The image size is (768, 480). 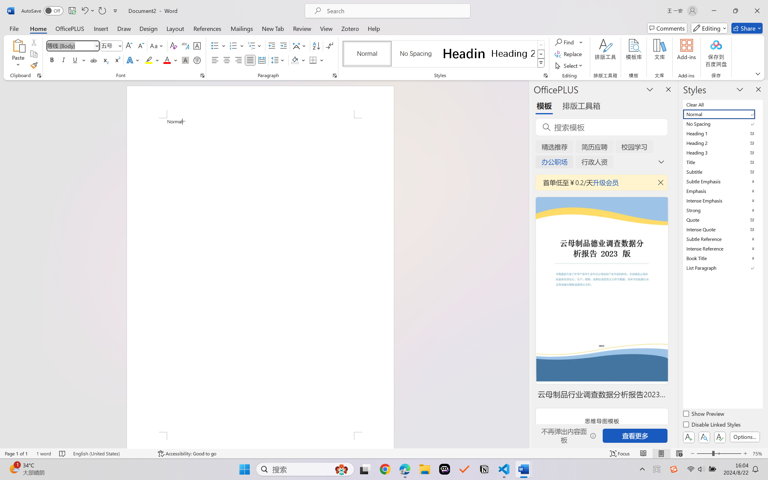 I want to click on Class: NetUIButton, so click(x=720, y=437).